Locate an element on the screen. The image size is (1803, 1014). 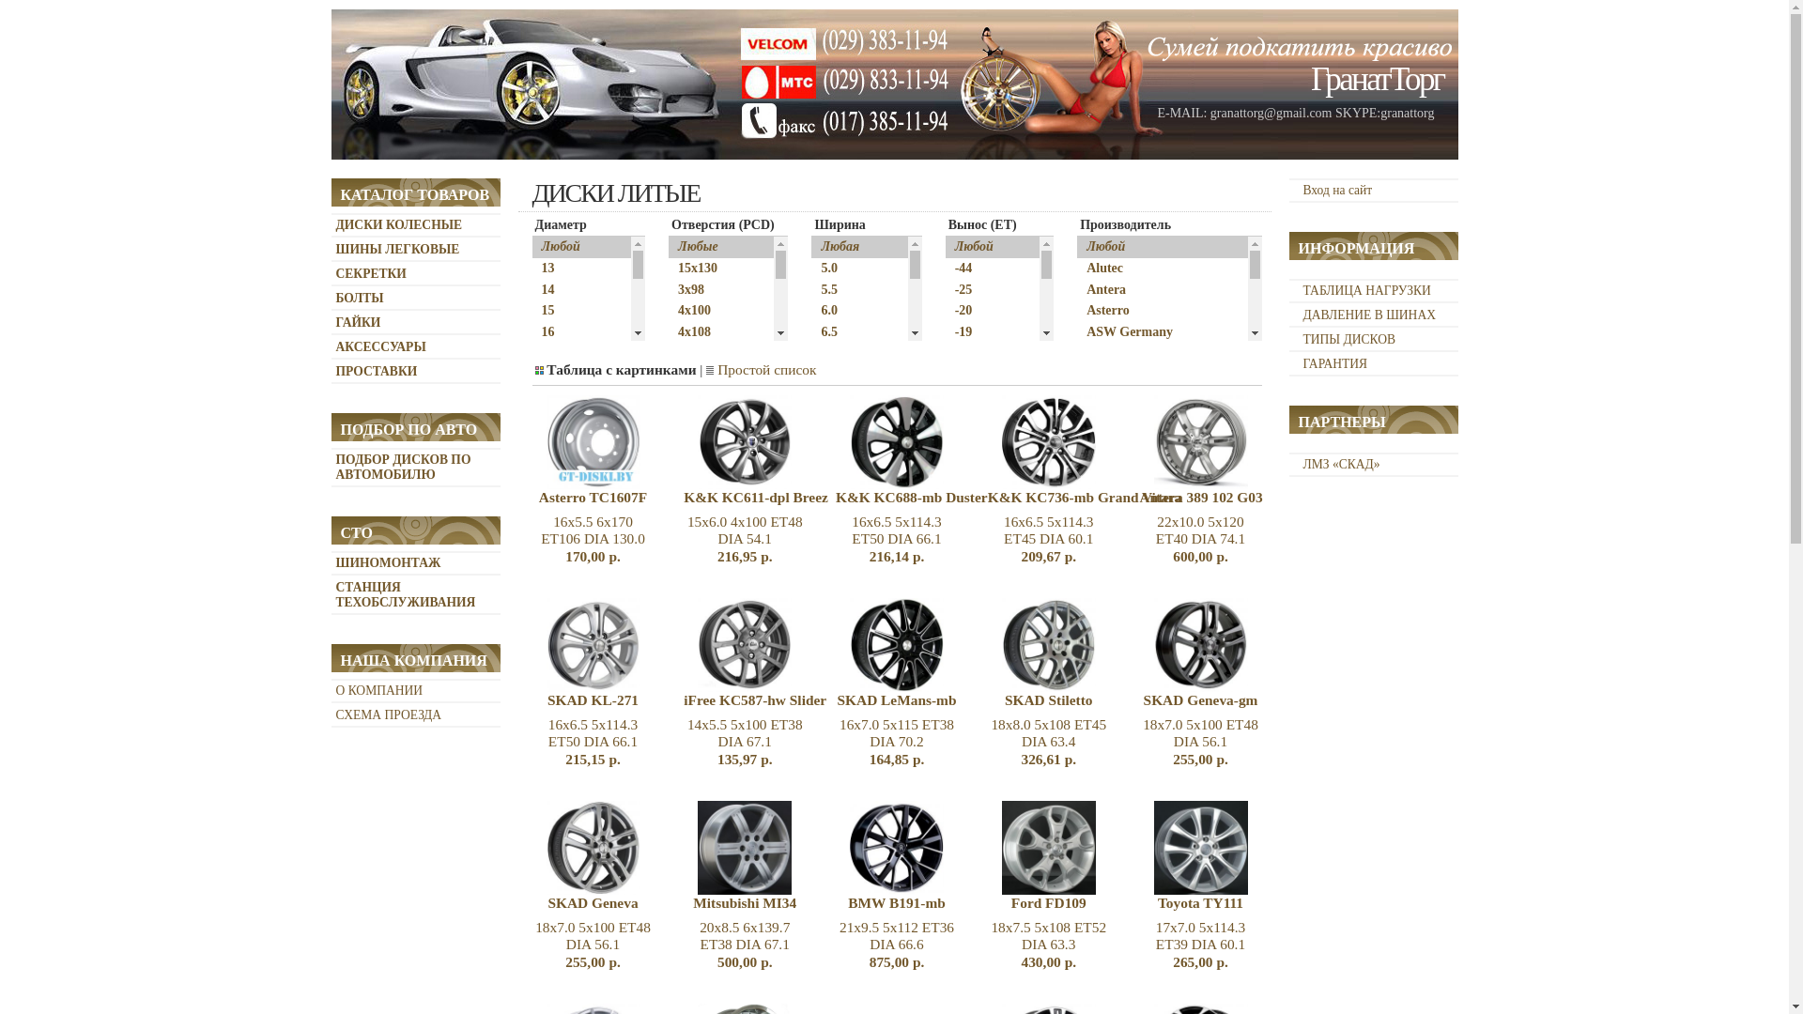
5x110 is located at coordinates (705, 462).